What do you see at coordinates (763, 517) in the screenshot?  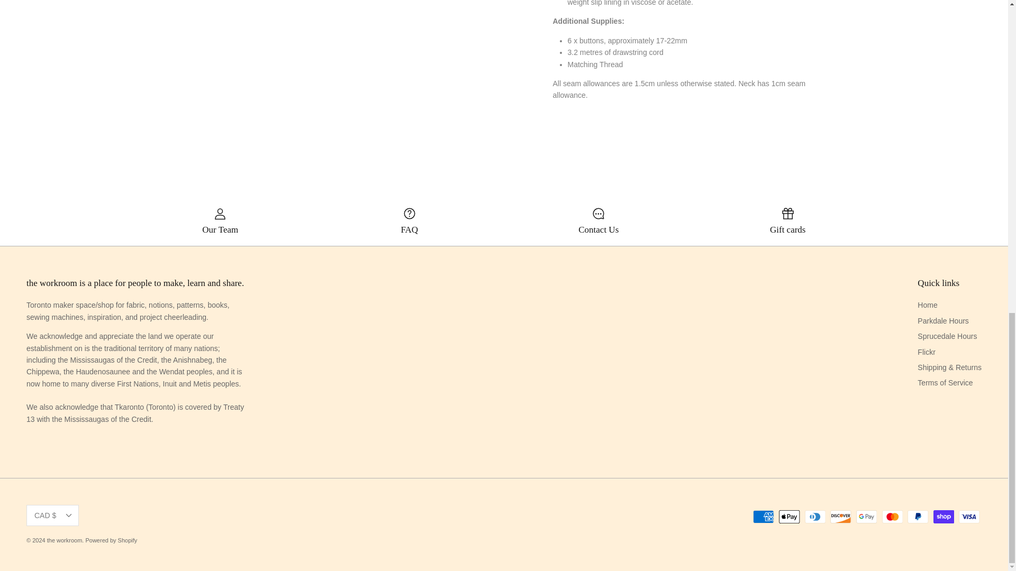 I see `American Express` at bounding box center [763, 517].